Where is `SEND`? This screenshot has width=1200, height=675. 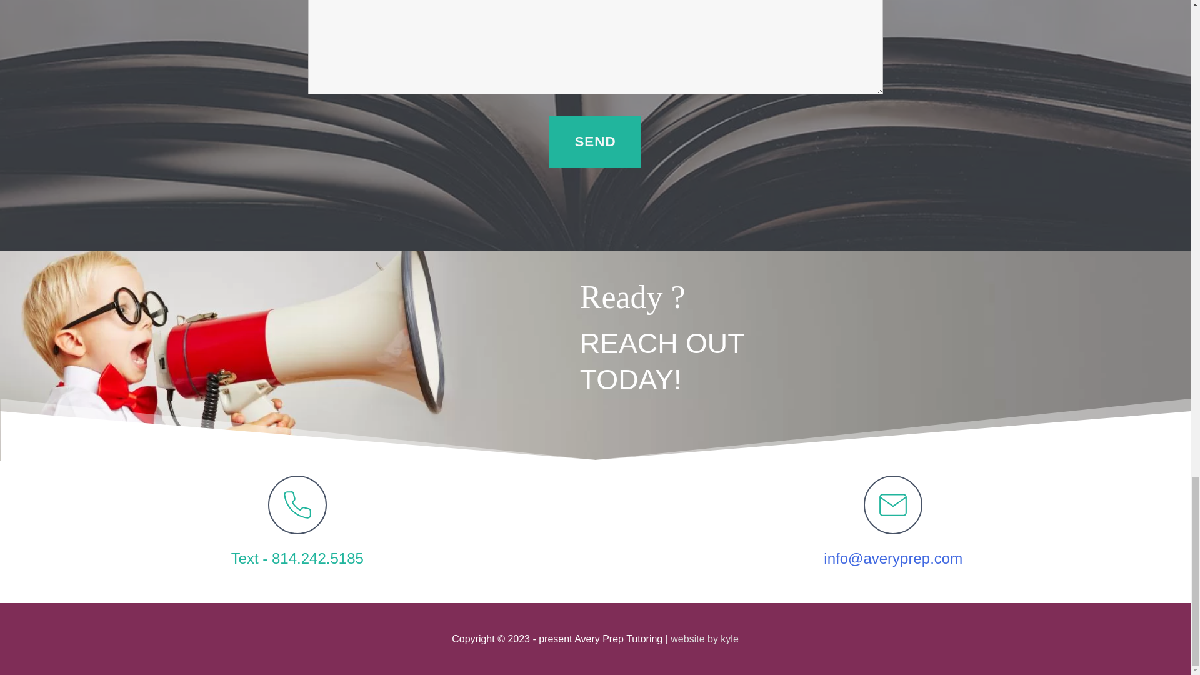 SEND is located at coordinates (595, 141).